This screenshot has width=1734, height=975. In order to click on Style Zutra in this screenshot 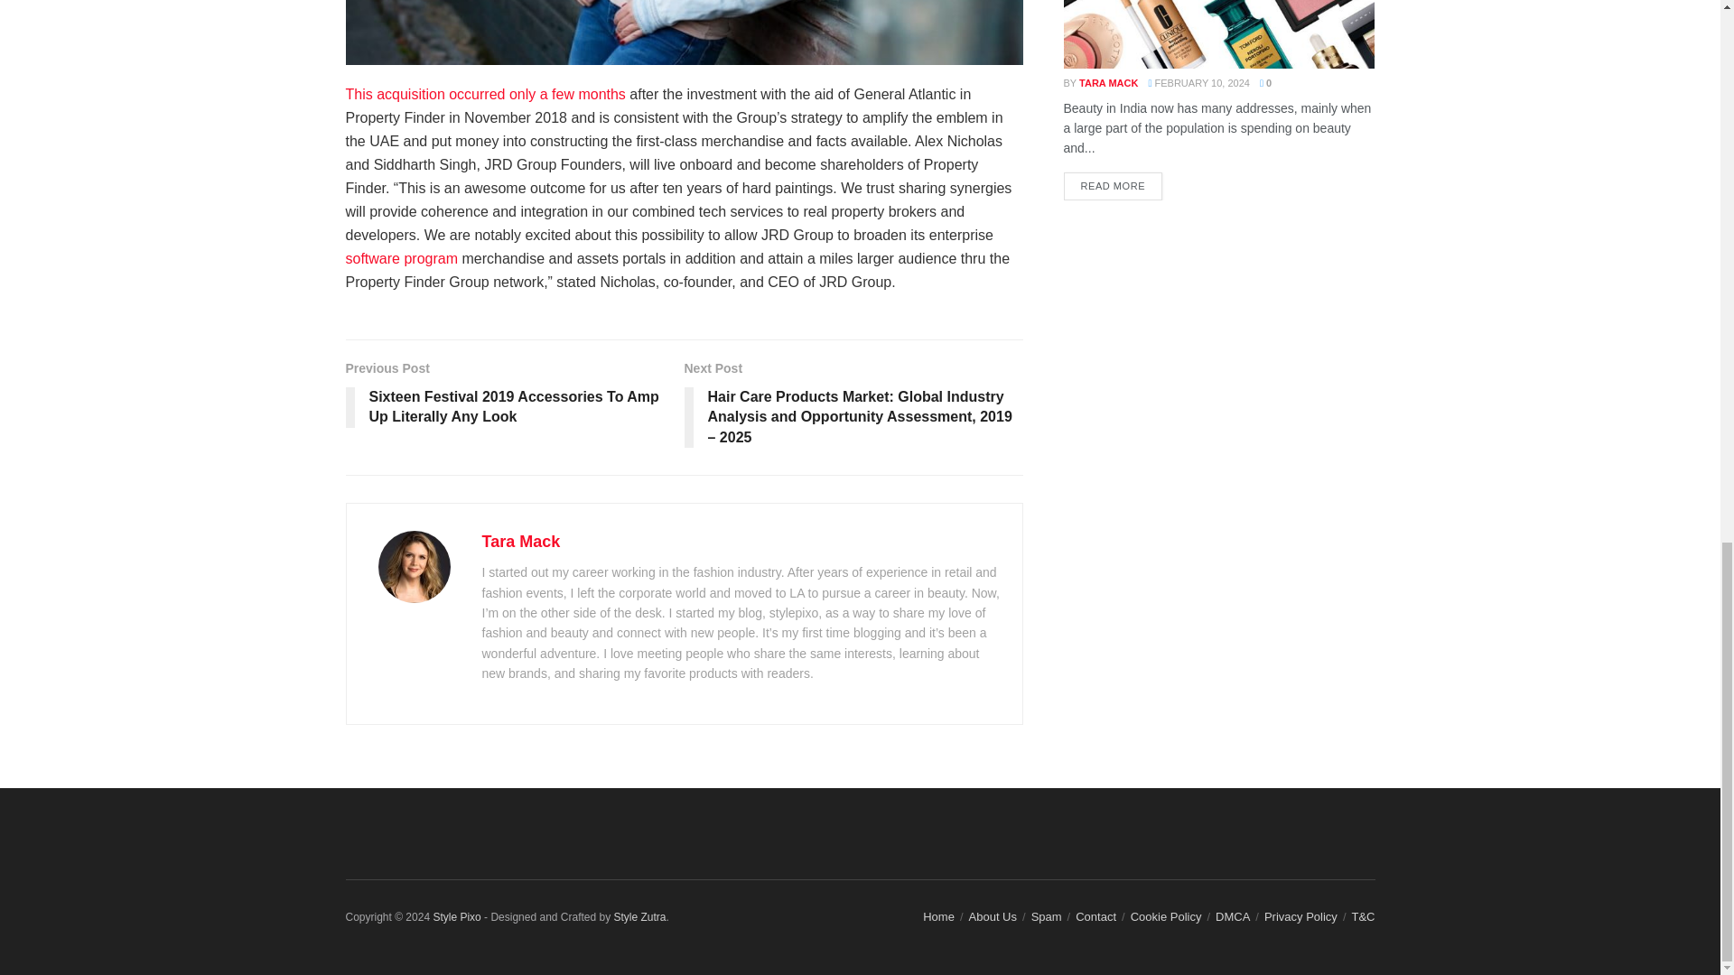, I will do `click(639, 916)`.